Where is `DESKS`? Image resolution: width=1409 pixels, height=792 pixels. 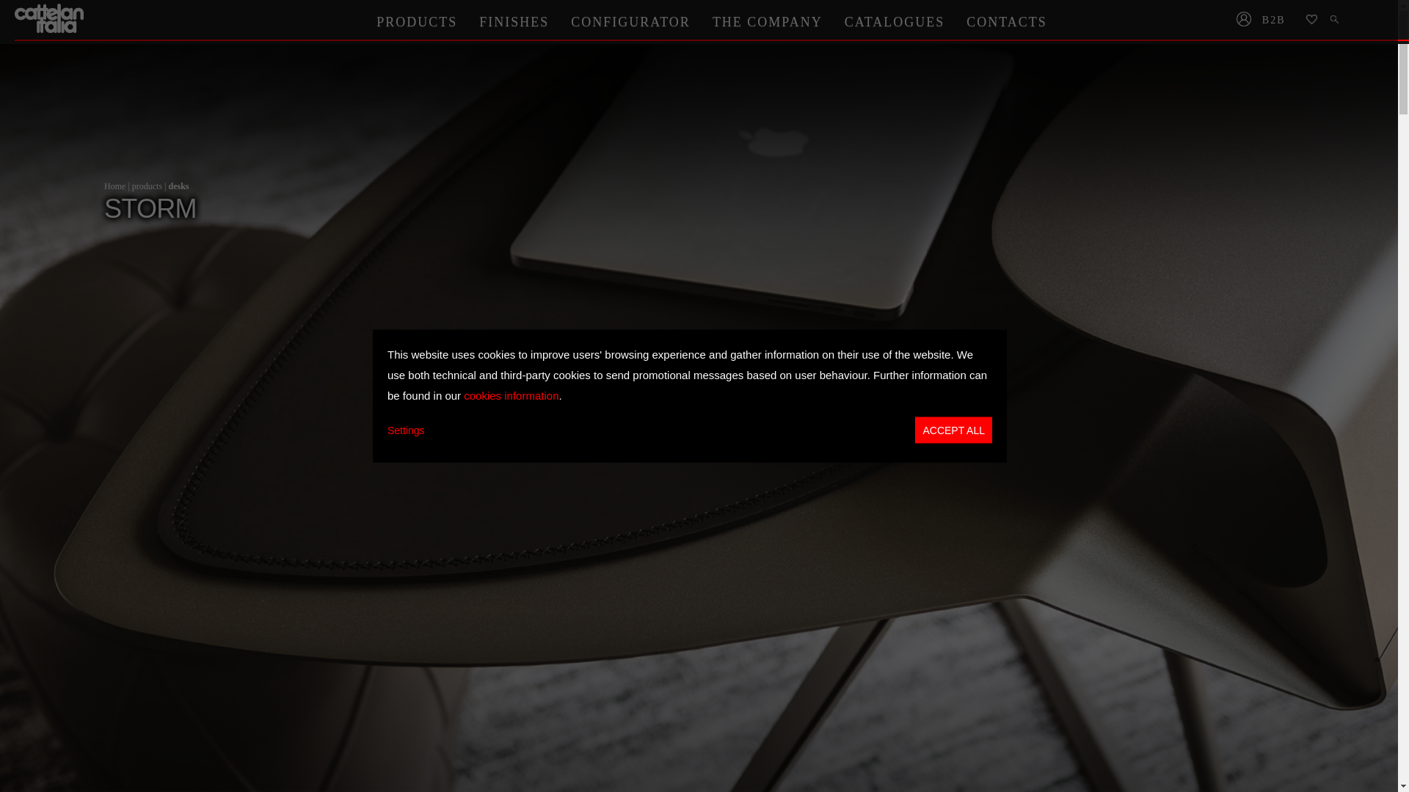 DESKS is located at coordinates (178, 186).